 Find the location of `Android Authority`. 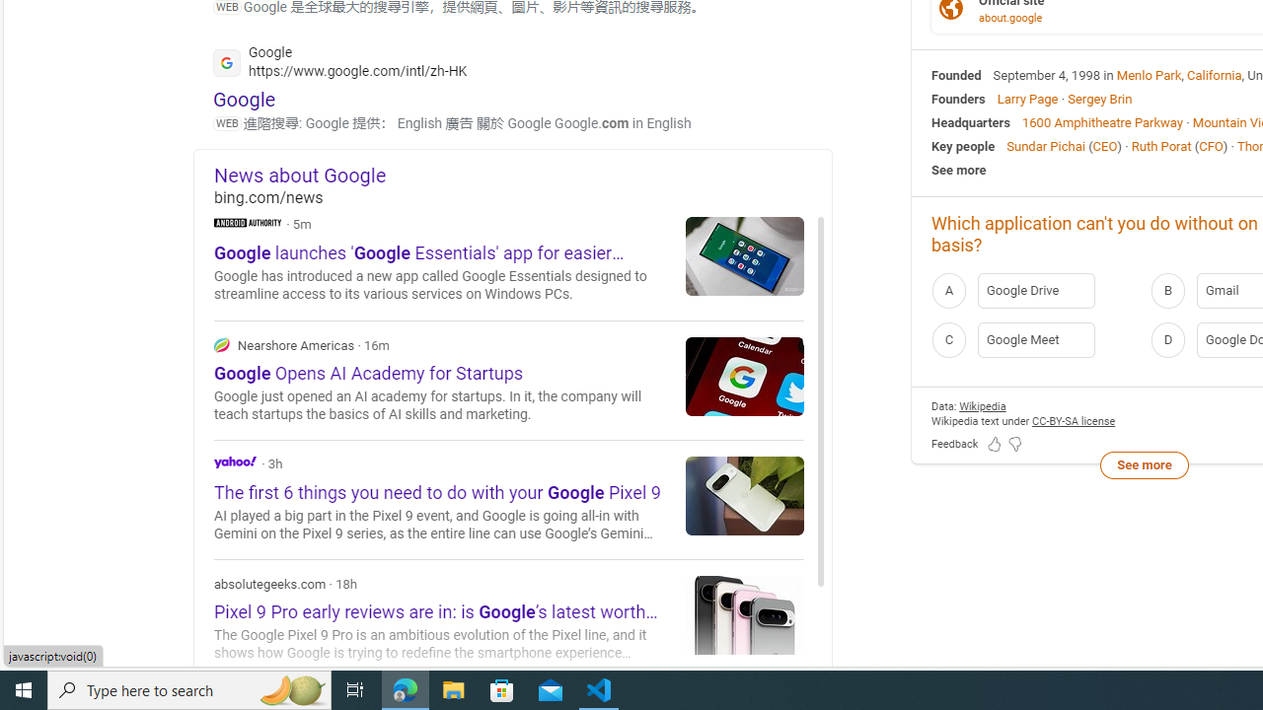

Android Authority is located at coordinates (248, 221).